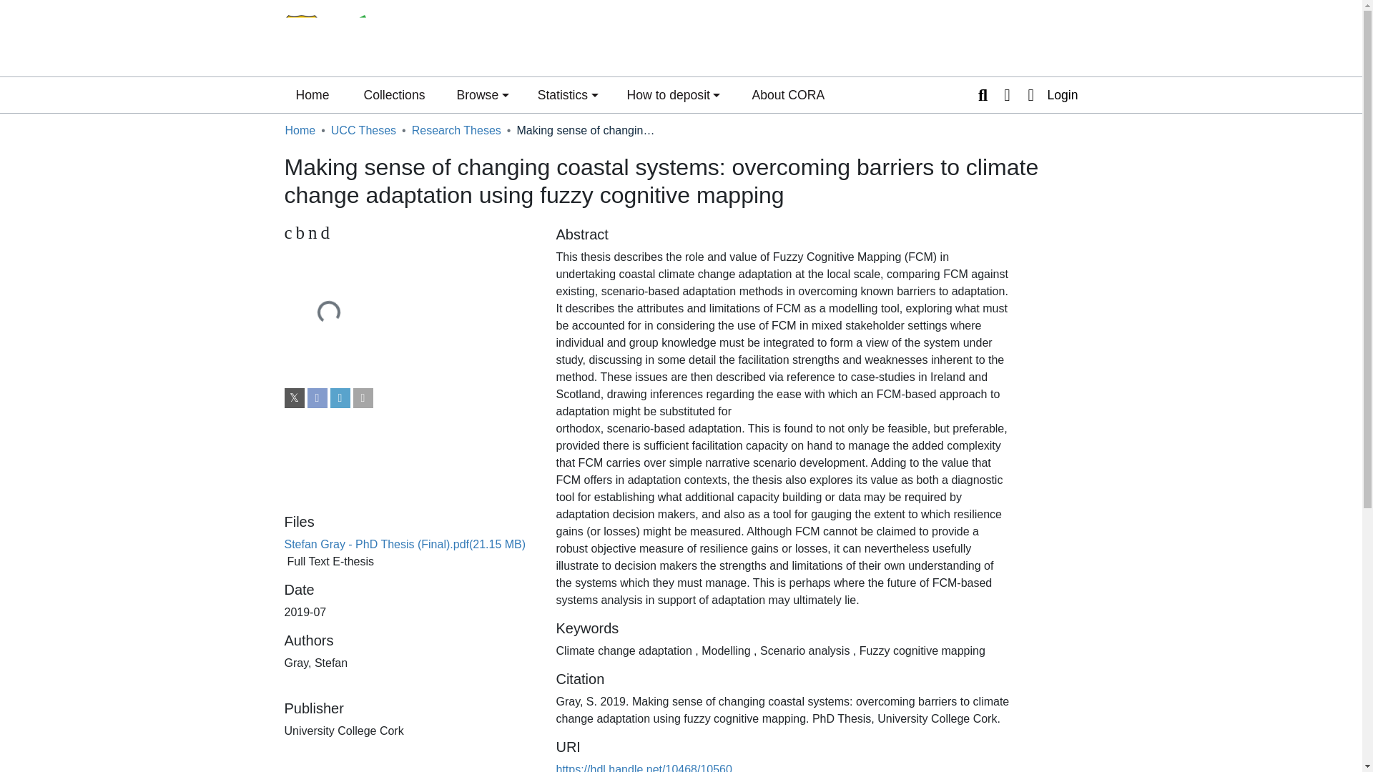  What do you see at coordinates (674, 94) in the screenshot?
I see `How to deposit` at bounding box center [674, 94].